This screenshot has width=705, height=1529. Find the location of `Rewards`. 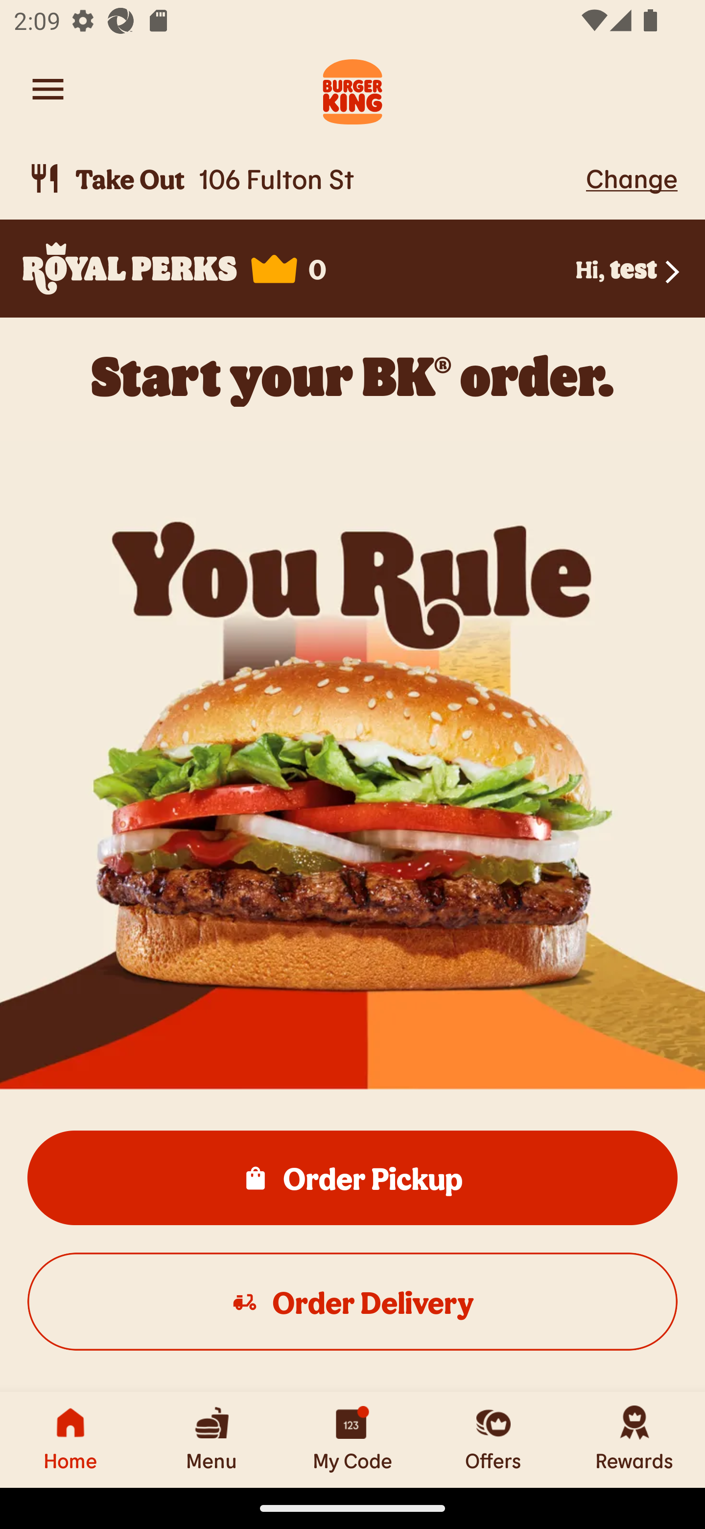

Rewards is located at coordinates (634, 1439).